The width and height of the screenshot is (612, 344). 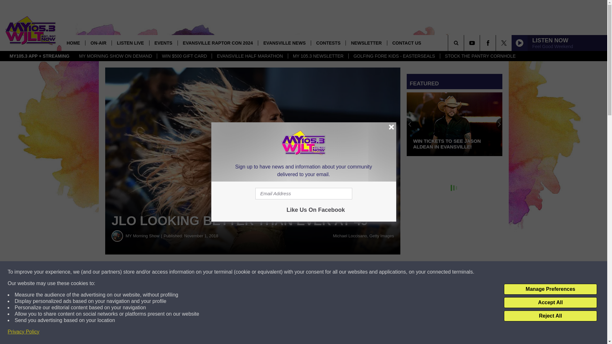 What do you see at coordinates (250, 56) in the screenshot?
I see `EVANSVILLE HALF MARATHON` at bounding box center [250, 56].